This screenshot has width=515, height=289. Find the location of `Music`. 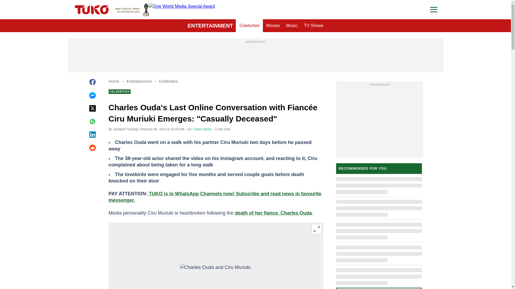

Music is located at coordinates (292, 26).